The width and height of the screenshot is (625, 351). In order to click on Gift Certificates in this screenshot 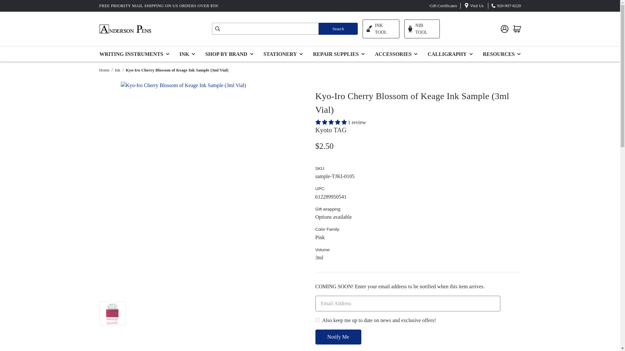, I will do `click(443, 5)`.